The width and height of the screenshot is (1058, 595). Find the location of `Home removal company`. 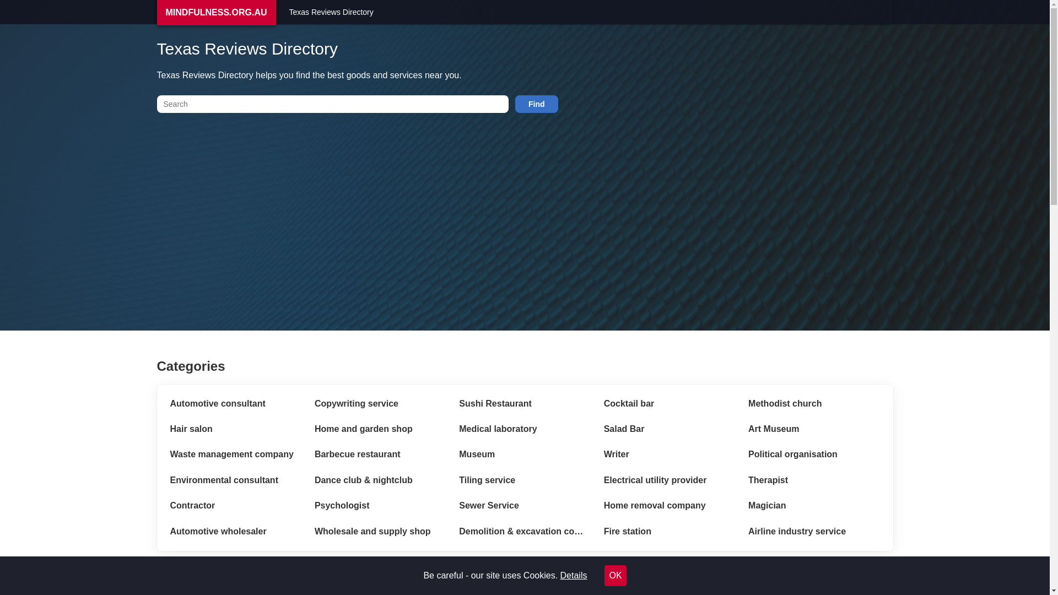

Home removal company is located at coordinates (670, 506).